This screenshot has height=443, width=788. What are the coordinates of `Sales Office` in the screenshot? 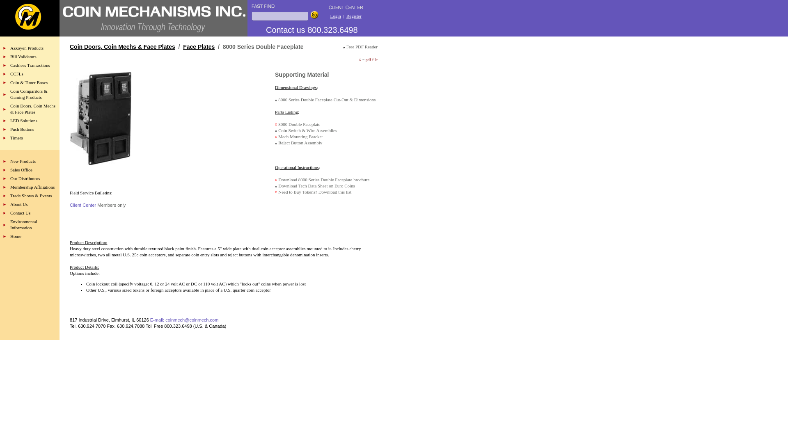 It's located at (21, 170).